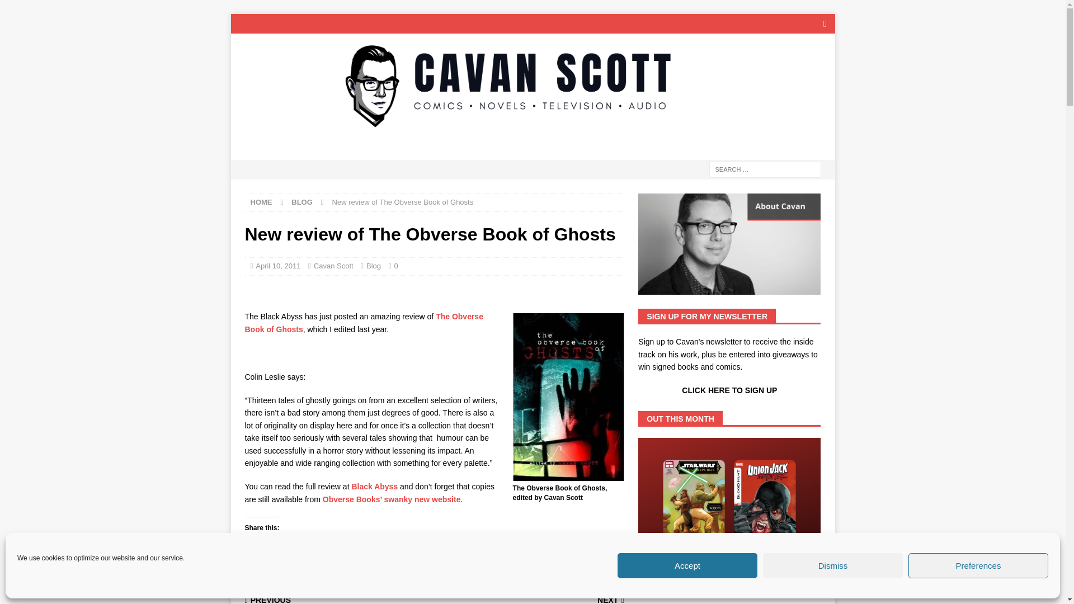  Describe the element at coordinates (374, 487) in the screenshot. I see `Black Abyss` at that location.